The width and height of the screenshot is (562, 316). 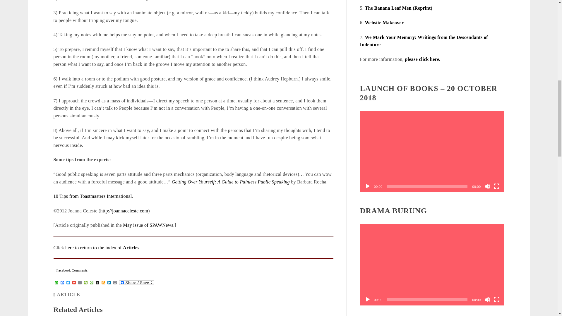 I want to click on Email, so click(x=80, y=283).